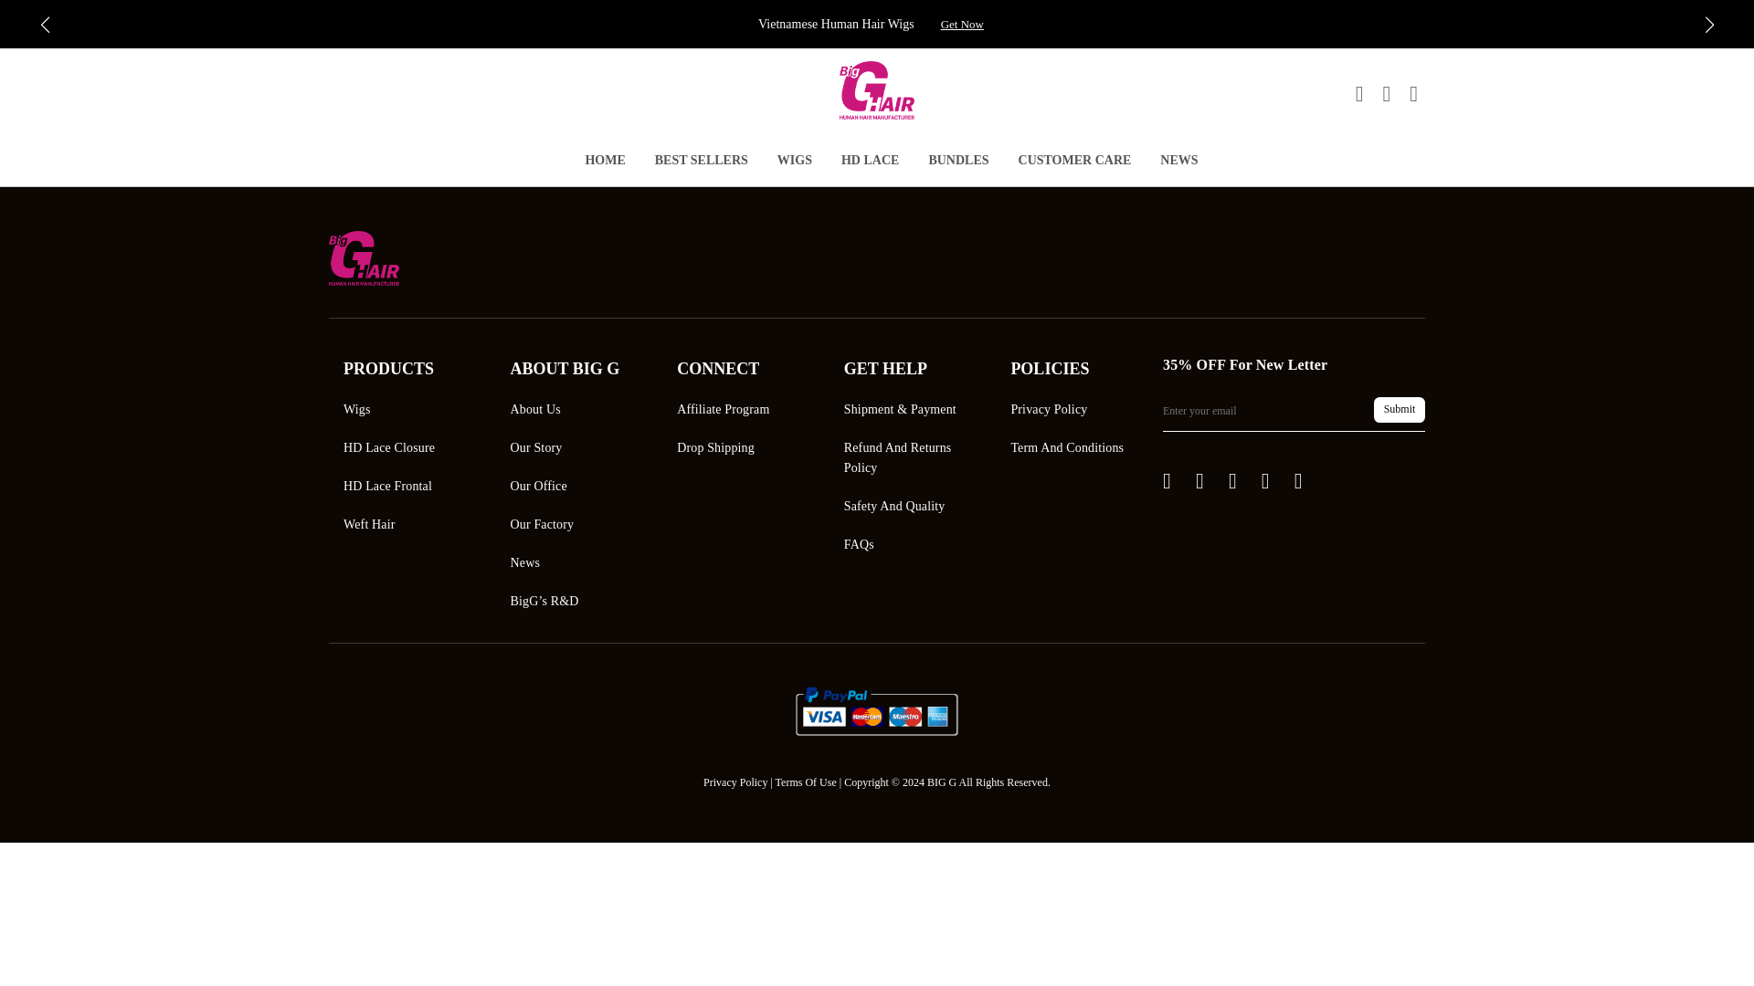  I want to click on Bundles, so click(957, 163).